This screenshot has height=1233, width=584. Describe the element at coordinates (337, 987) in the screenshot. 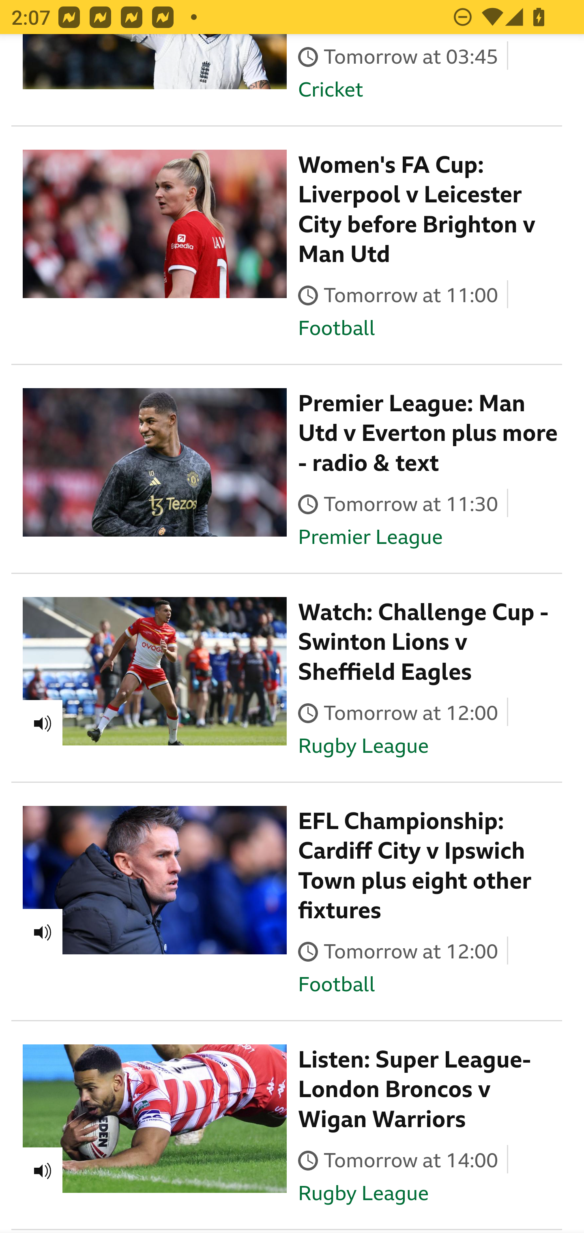

I see `Football` at that location.